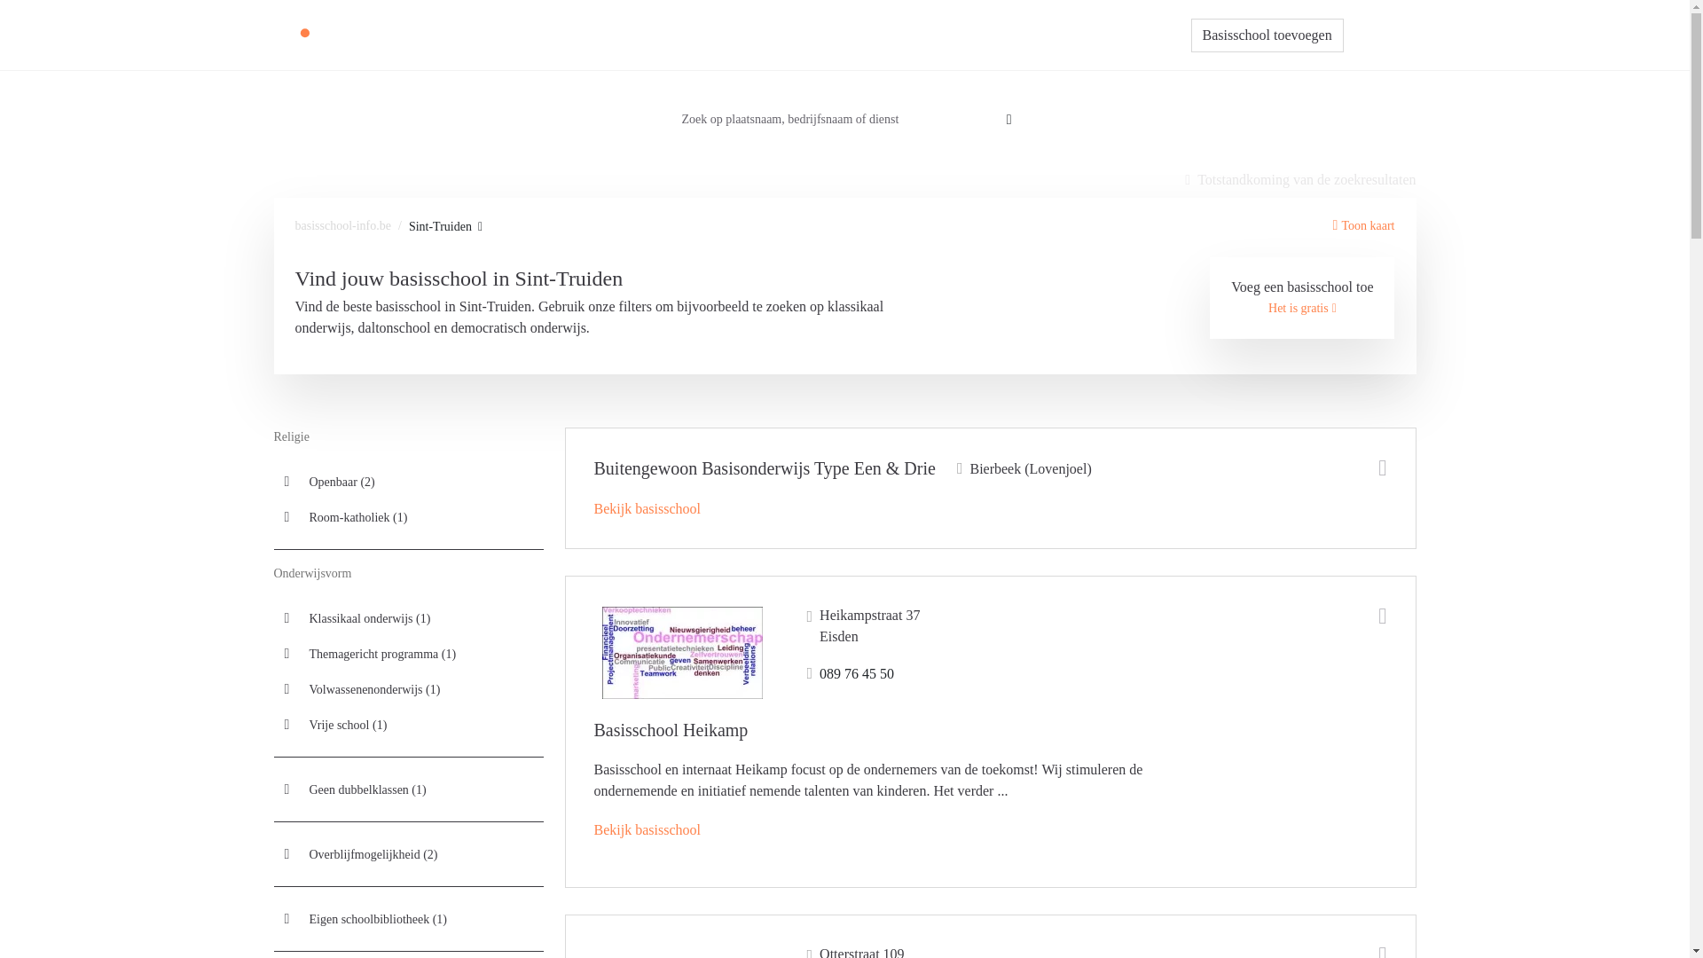 Image resolution: width=1703 pixels, height=958 pixels. What do you see at coordinates (408, 919) in the screenshot?
I see `Eigen schoolbibliotheek (1)` at bounding box center [408, 919].